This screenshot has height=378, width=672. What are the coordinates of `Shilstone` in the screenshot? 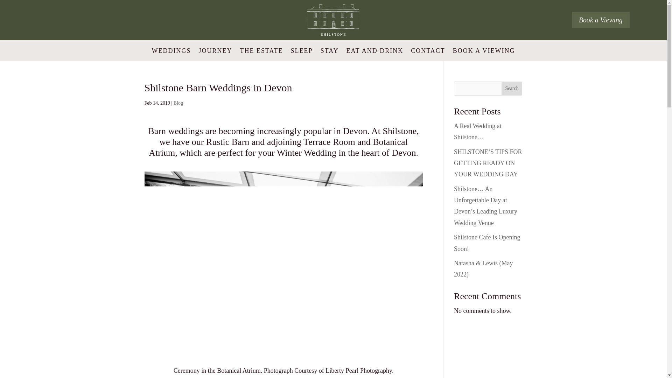 It's located at (333, 20).